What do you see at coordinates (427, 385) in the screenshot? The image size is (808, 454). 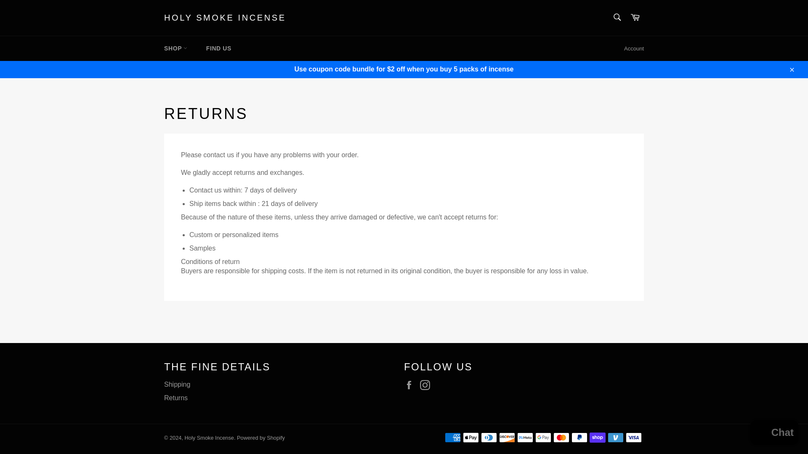 I see `Holy Smoke Incense on Instagram` at bounding box center [427, 385].